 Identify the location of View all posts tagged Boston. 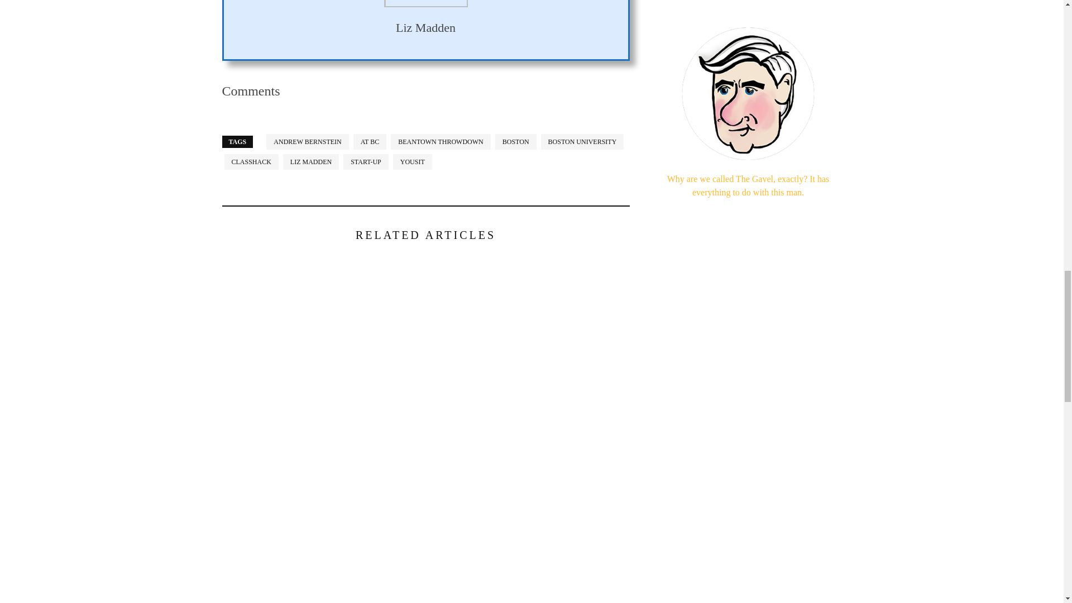
(516, 141).